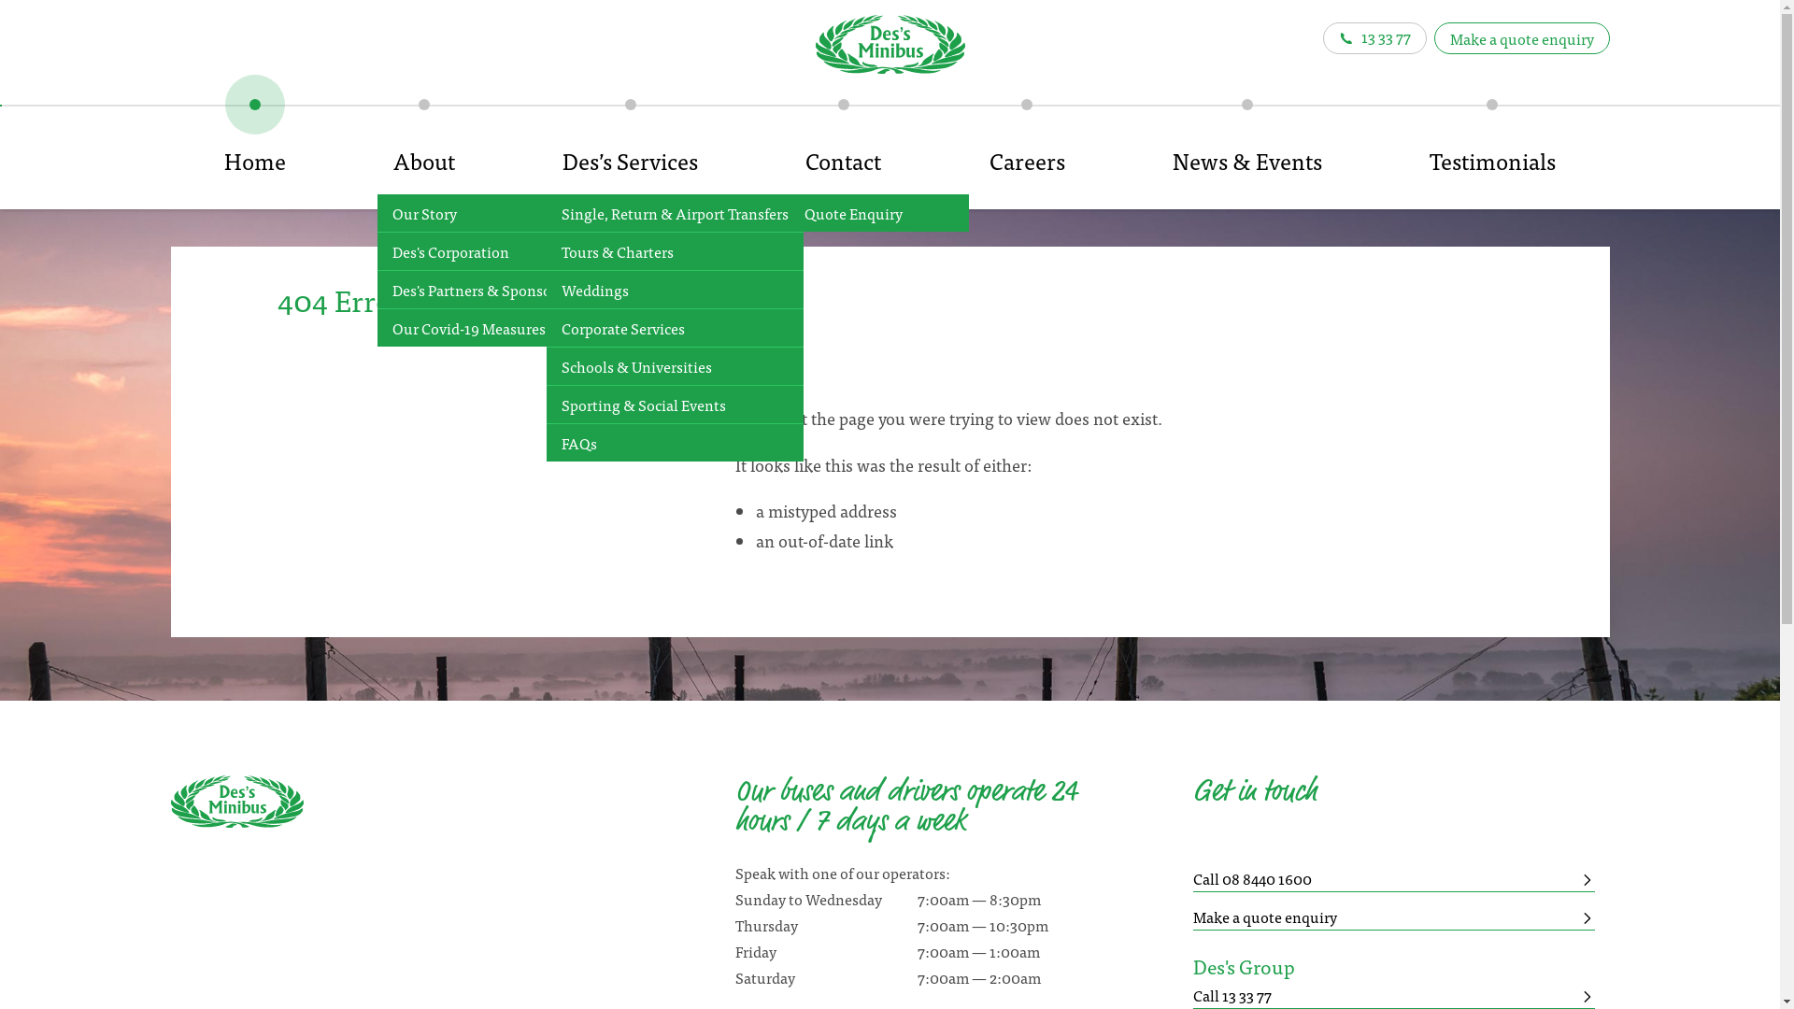 This screenshot has width=1794, height=1009. I want to click on Des's Corporation, so click(492, 252).